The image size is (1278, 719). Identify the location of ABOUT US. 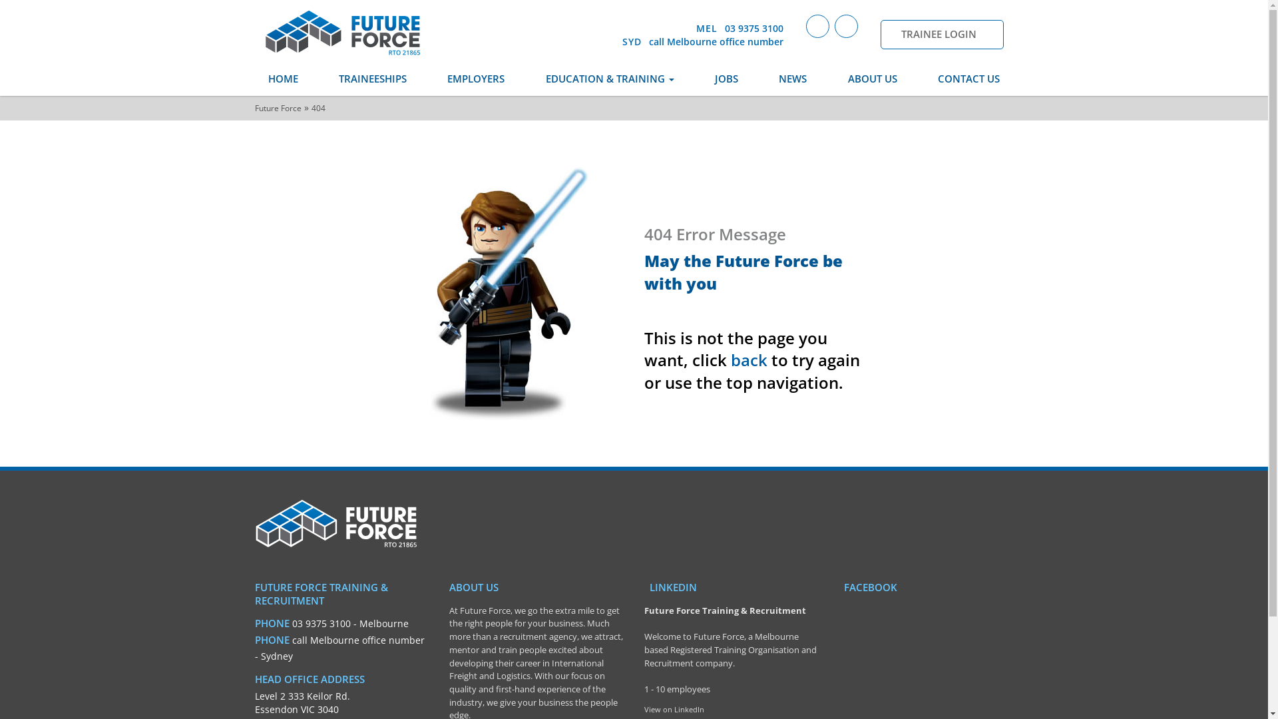
(873, 79).